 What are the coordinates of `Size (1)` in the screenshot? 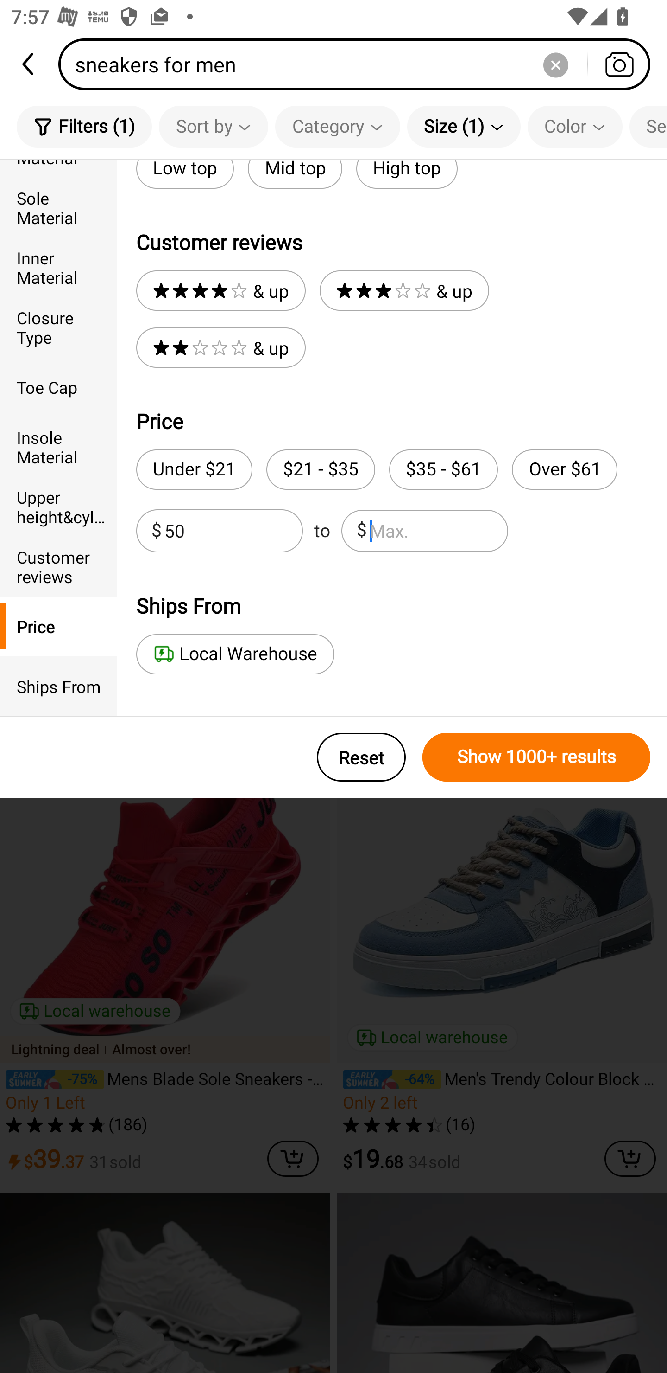 It's located at (464, 126).